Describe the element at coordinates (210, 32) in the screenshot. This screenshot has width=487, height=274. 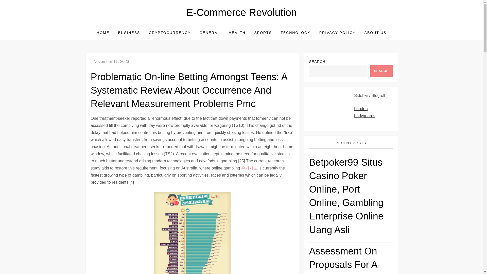
I see `GENERAL` at that location.